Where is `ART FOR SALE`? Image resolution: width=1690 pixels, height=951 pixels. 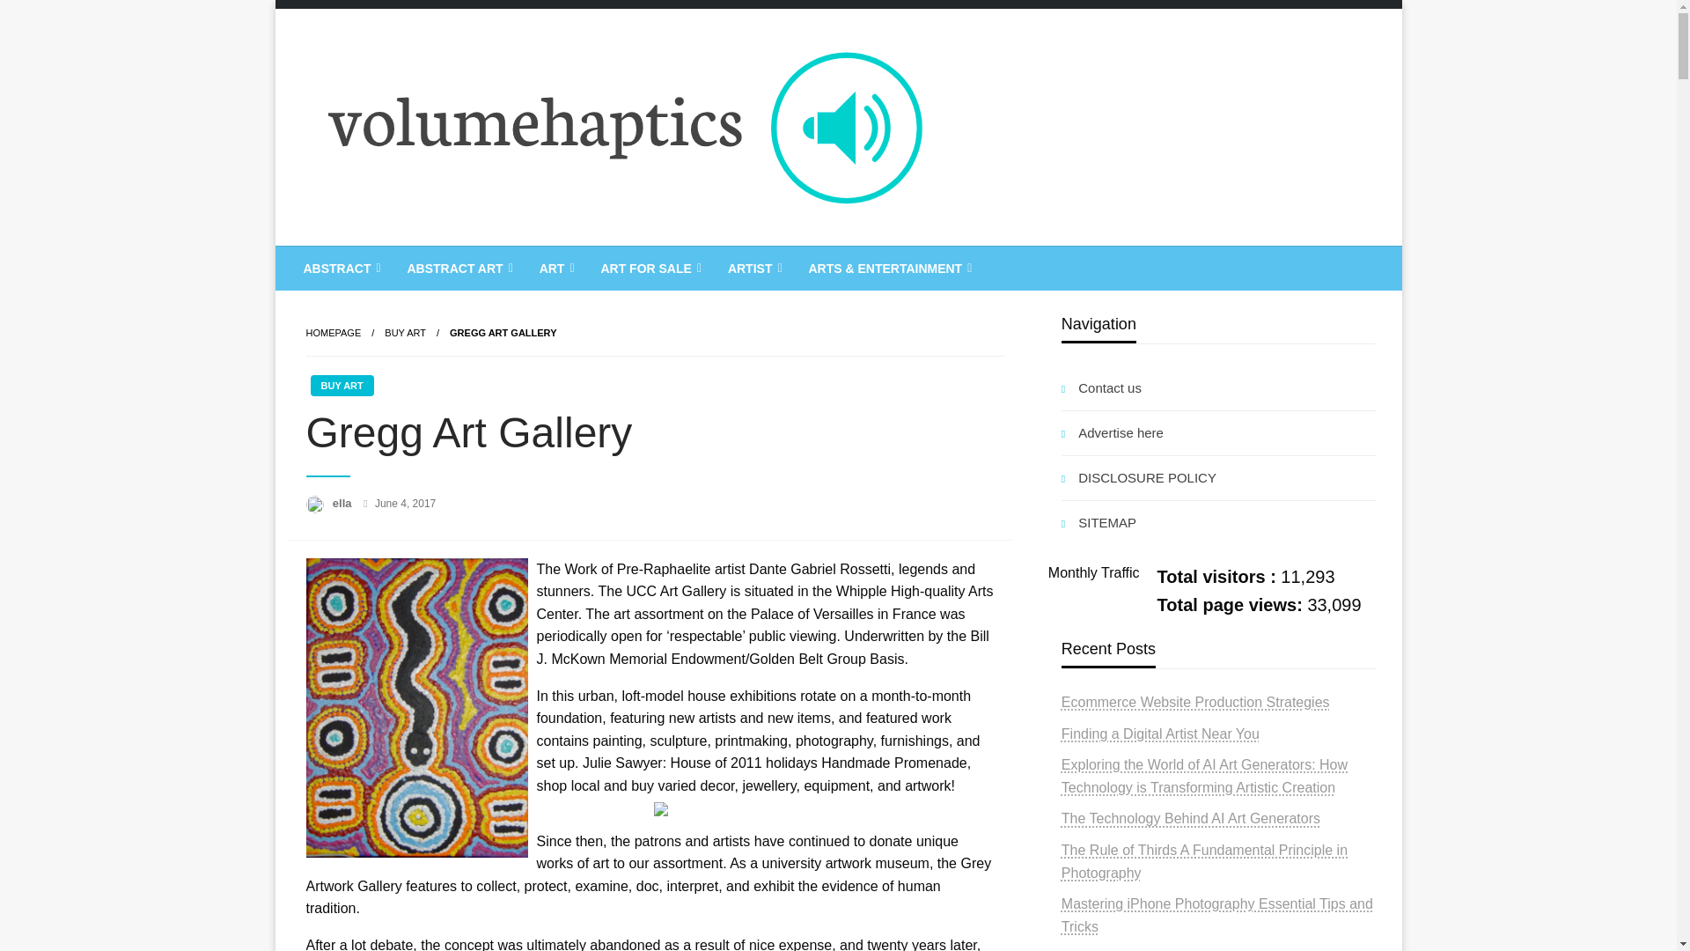 ART FOR SALE is located at coordinates (648, 268).